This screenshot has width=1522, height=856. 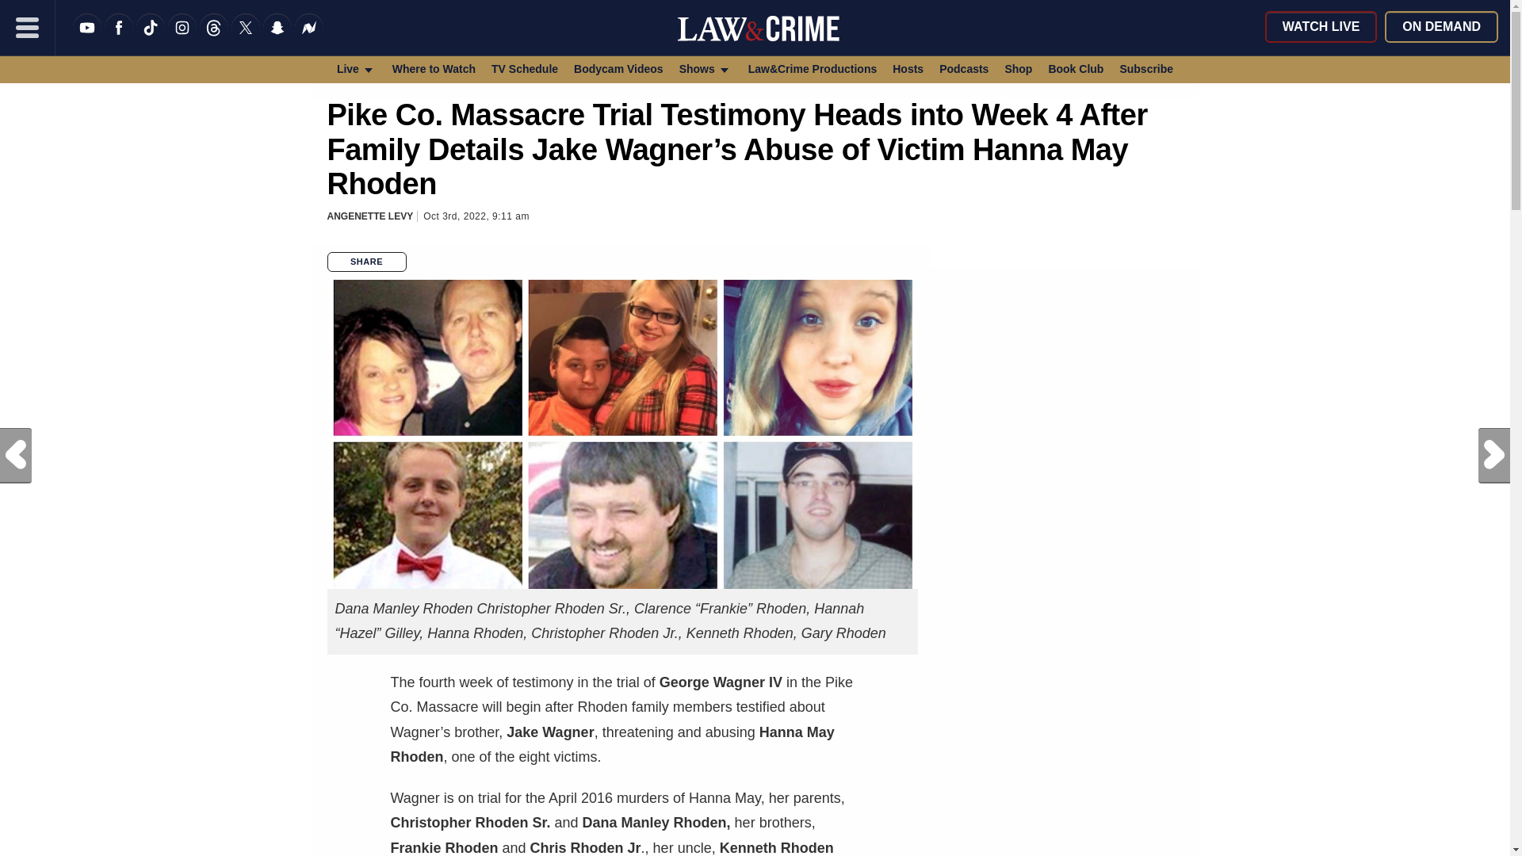 I want to click on Posts by Angenette Levy, so click(x=369, y=216).